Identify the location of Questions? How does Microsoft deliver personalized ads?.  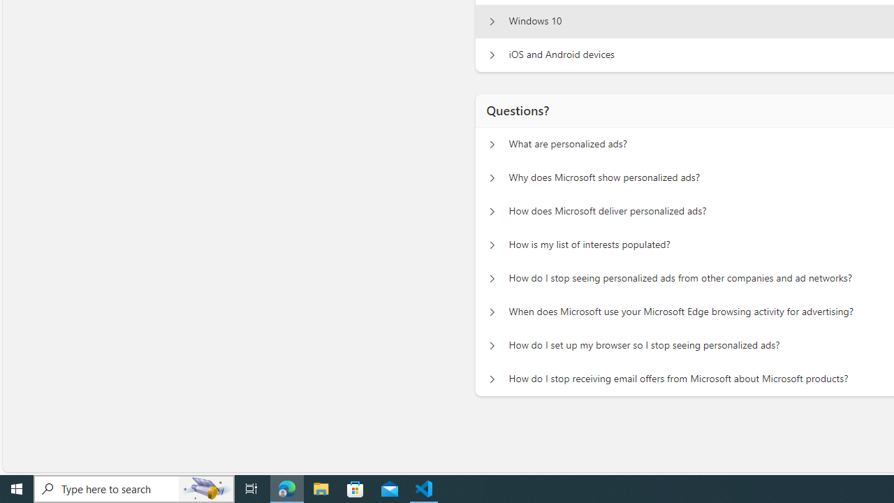
(492, 211).